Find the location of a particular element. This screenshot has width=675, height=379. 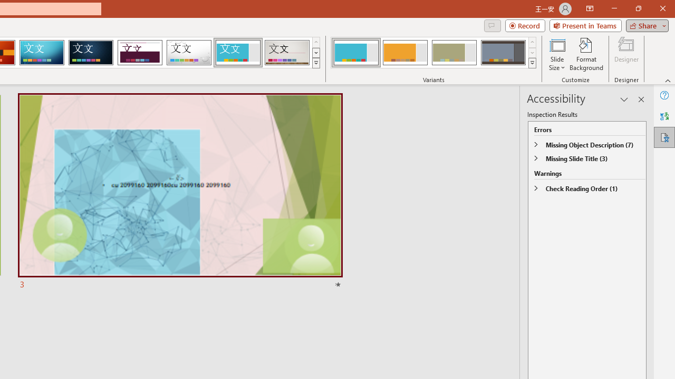

Circuit is located at coordinates (42, 53).